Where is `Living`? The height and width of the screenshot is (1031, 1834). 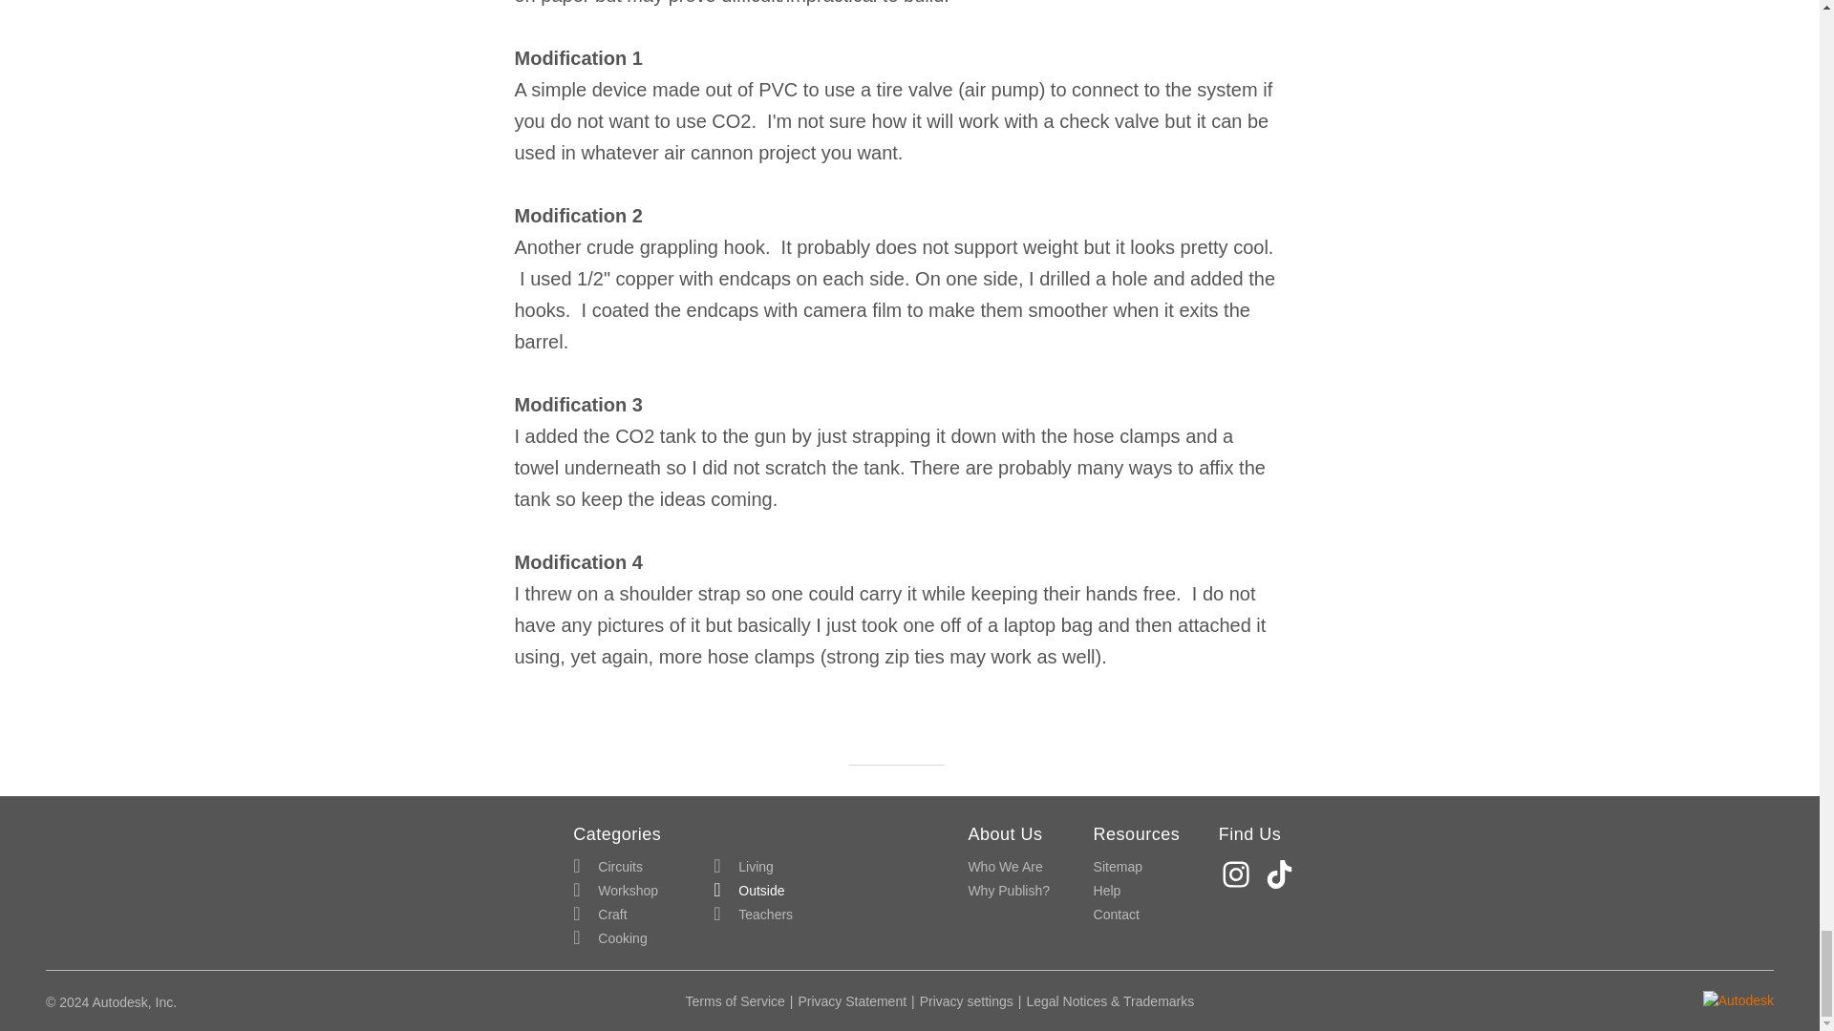 Living is located at coordinates (743, 867).